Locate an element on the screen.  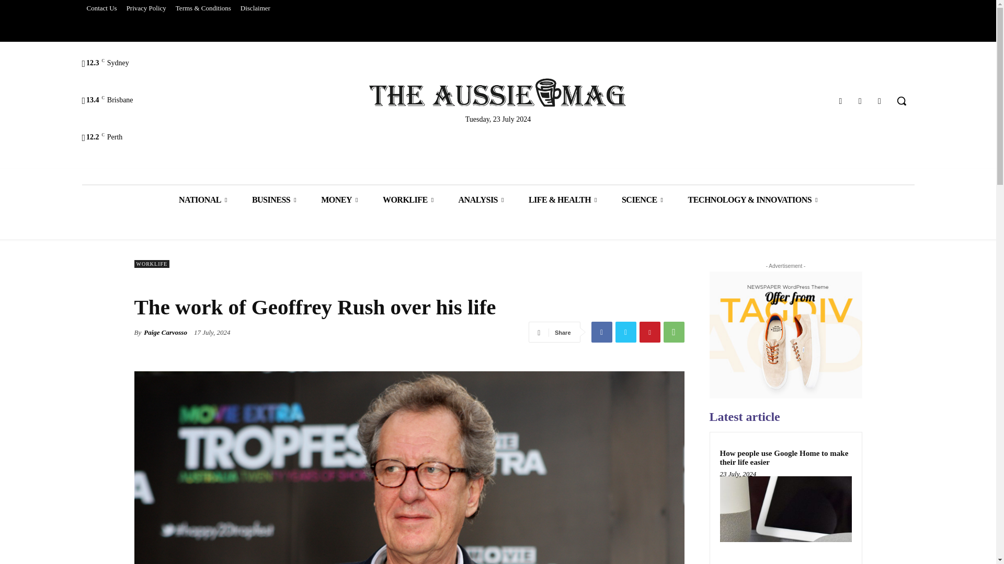
Privacy Policy is located at coordinates (146, 8).